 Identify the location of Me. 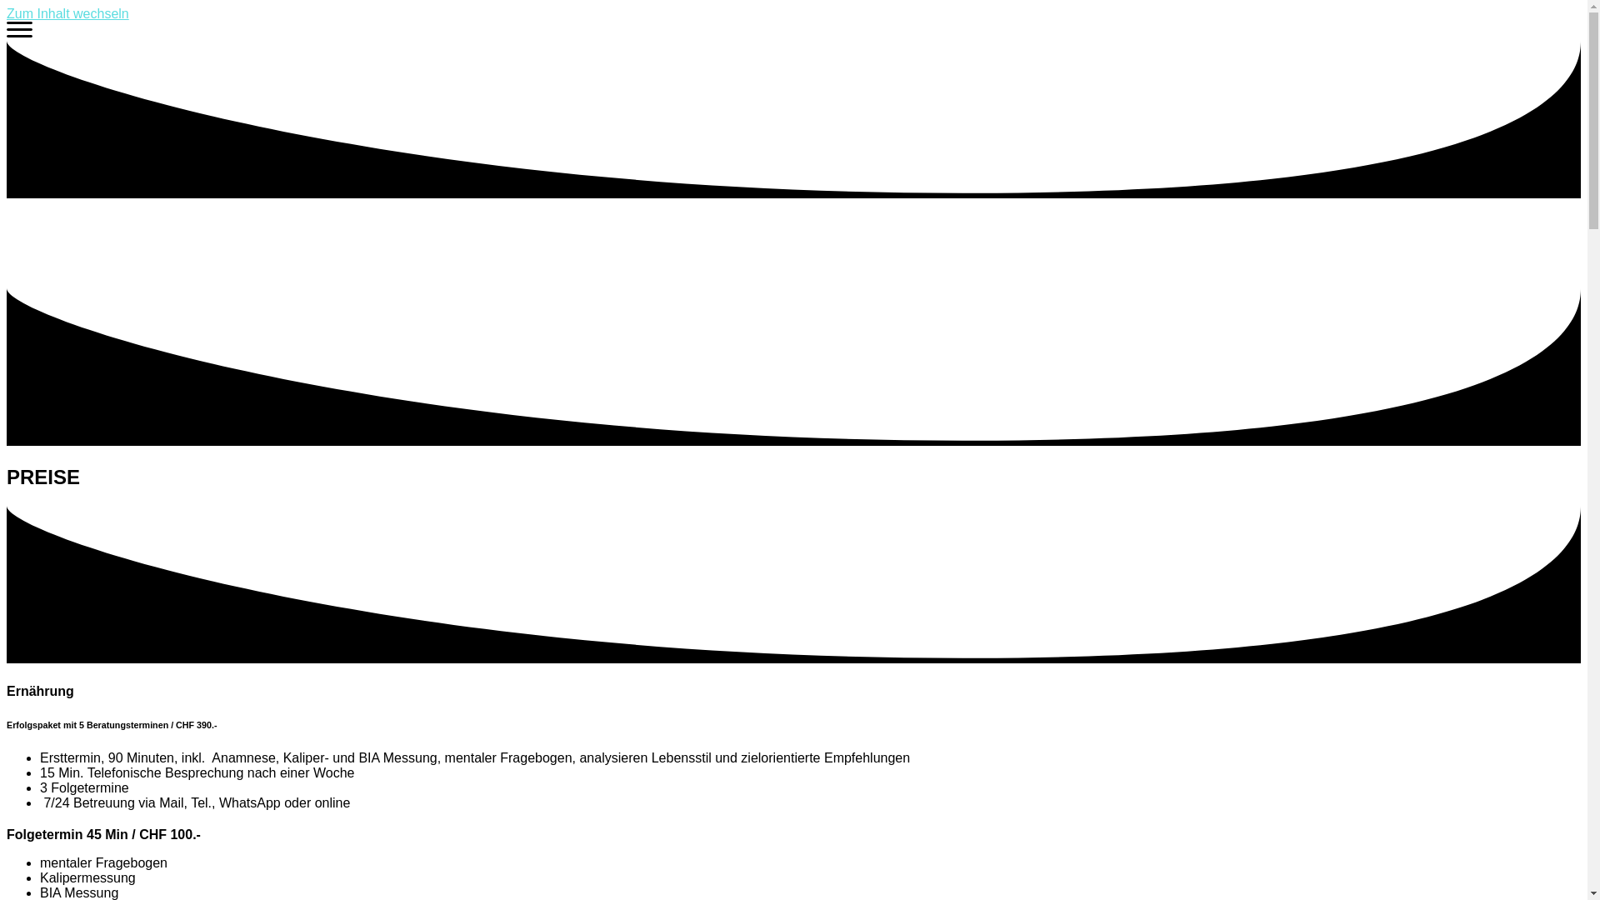
(20, 33).